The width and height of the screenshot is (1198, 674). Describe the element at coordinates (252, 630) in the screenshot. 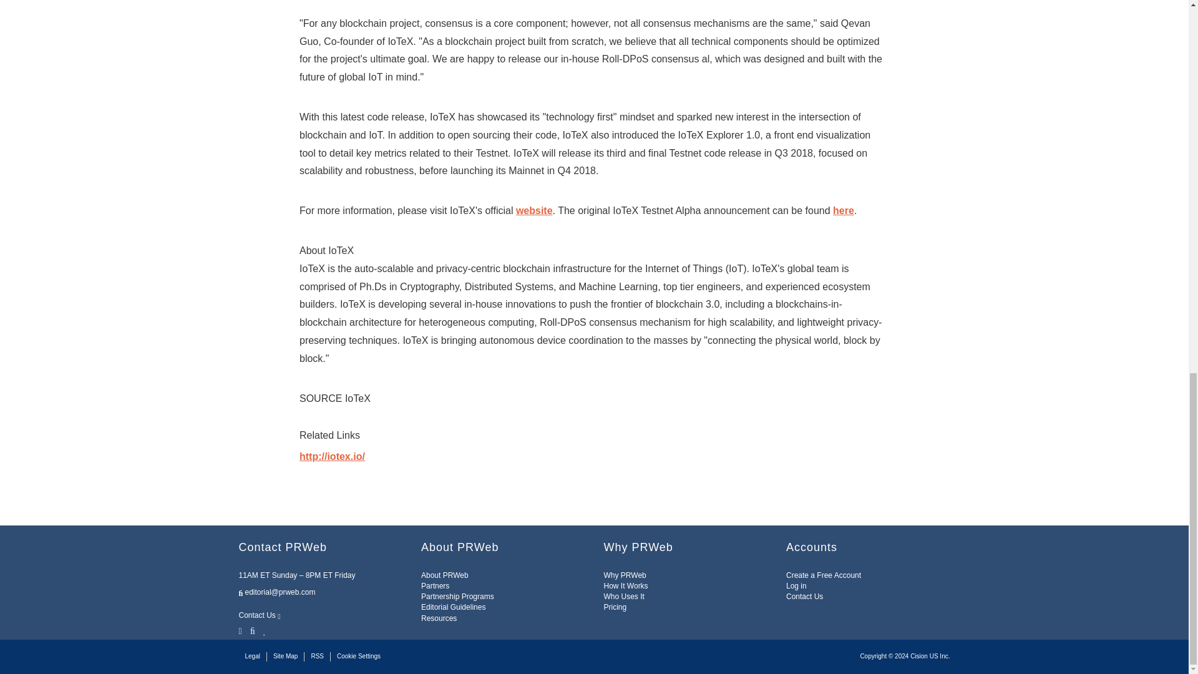

I see `Facebook` at that location.